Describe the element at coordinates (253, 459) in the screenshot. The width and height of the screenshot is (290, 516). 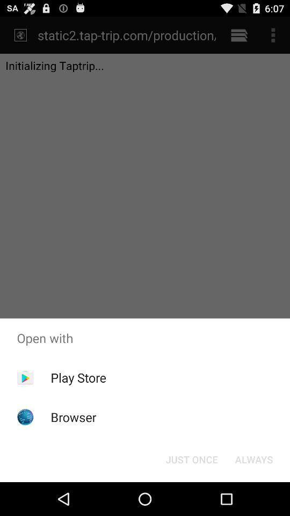
I see `open icon to the right of just once button` at that location.